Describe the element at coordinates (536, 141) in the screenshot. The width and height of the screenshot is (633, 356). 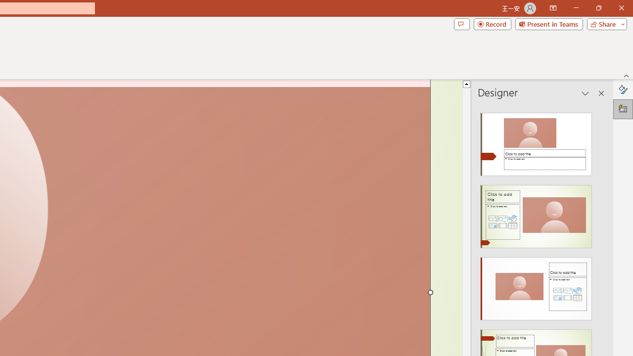
I see `Recommended Design: Design Idea` at that location.